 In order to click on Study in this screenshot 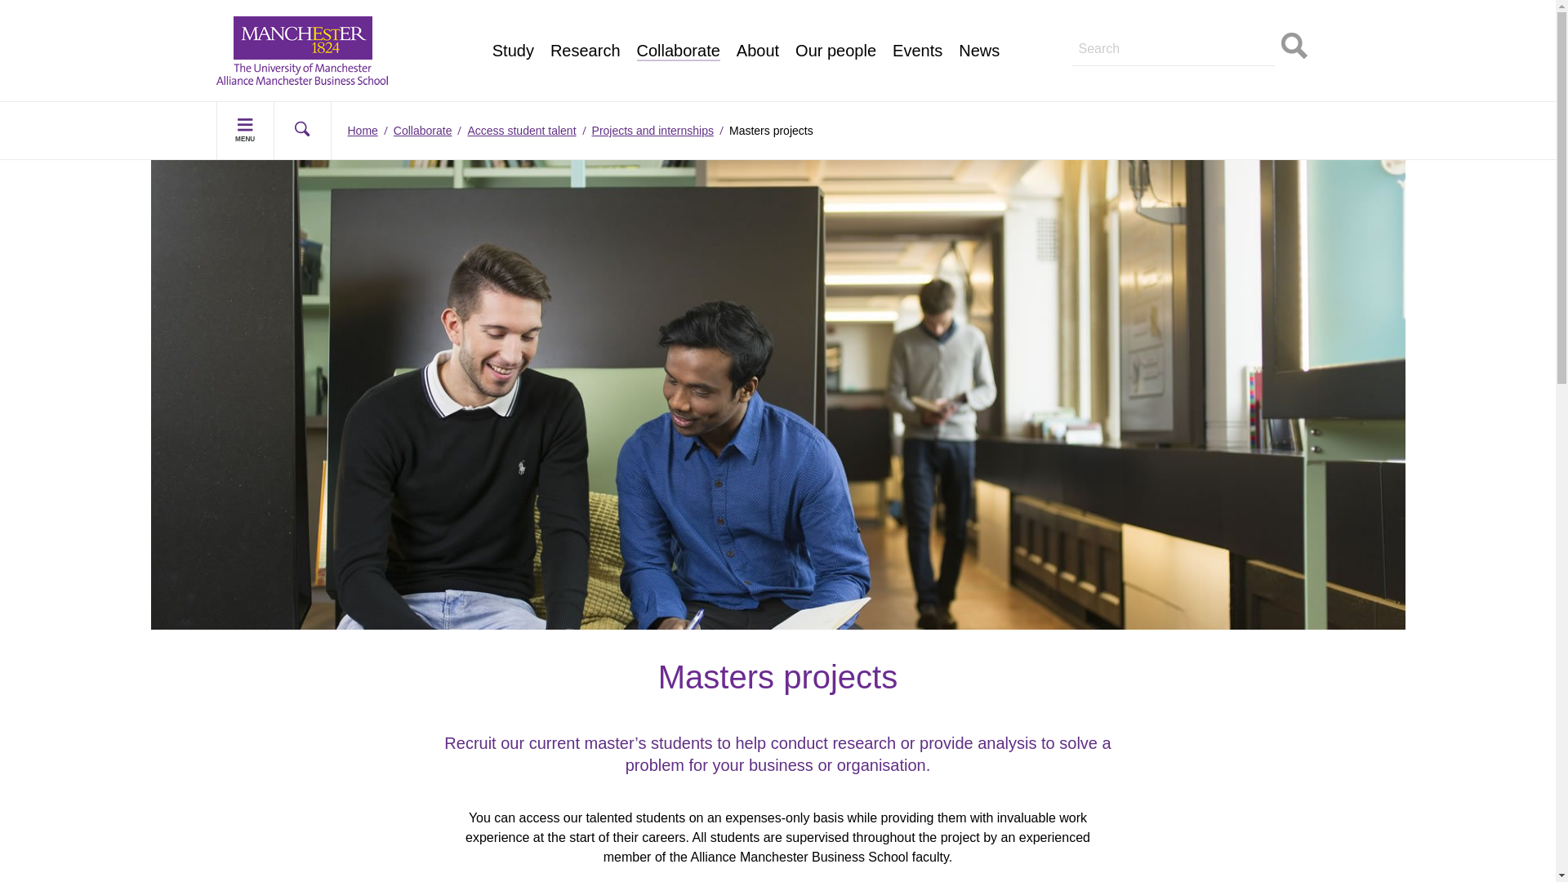, I will do `click(513, 51)`.